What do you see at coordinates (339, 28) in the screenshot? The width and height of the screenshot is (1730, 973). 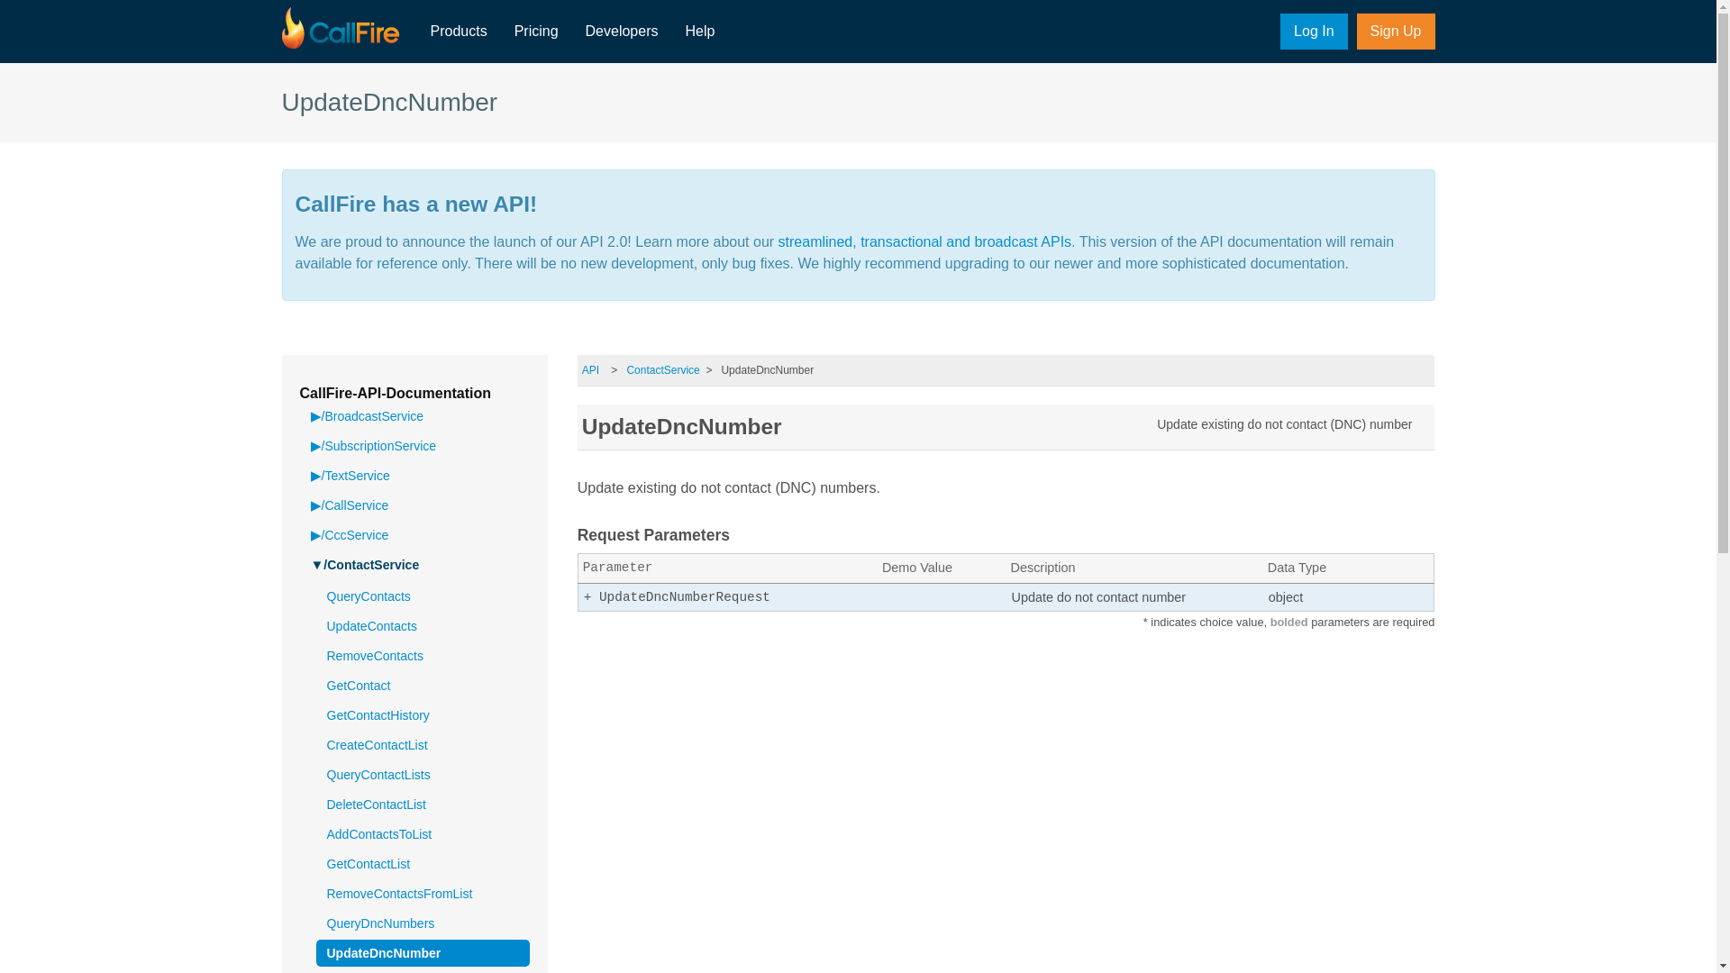 I see `CallFire - Your Message Delivered` at bounding box center [339, 28].